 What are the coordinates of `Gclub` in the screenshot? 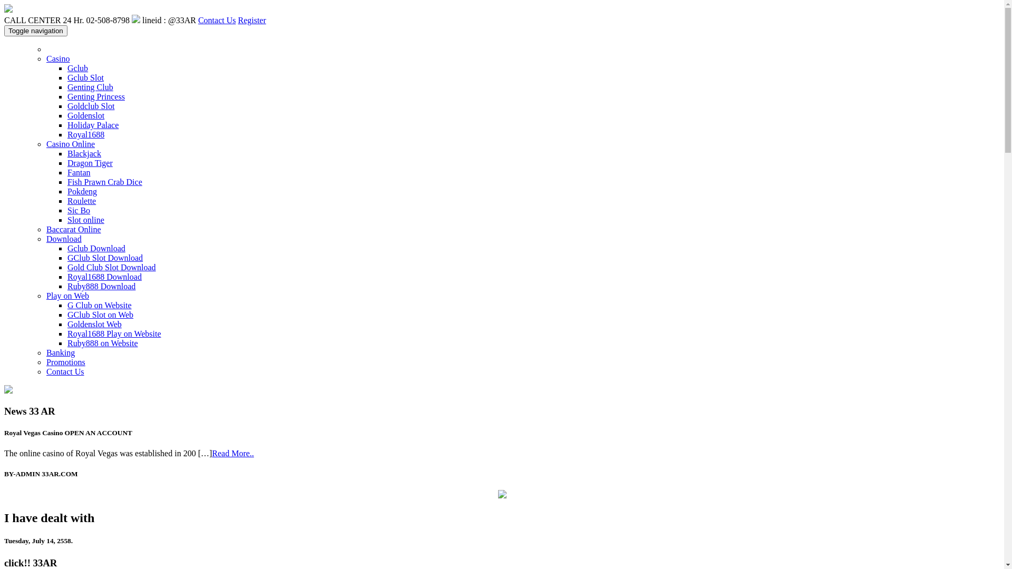 It's located at (78, 68).